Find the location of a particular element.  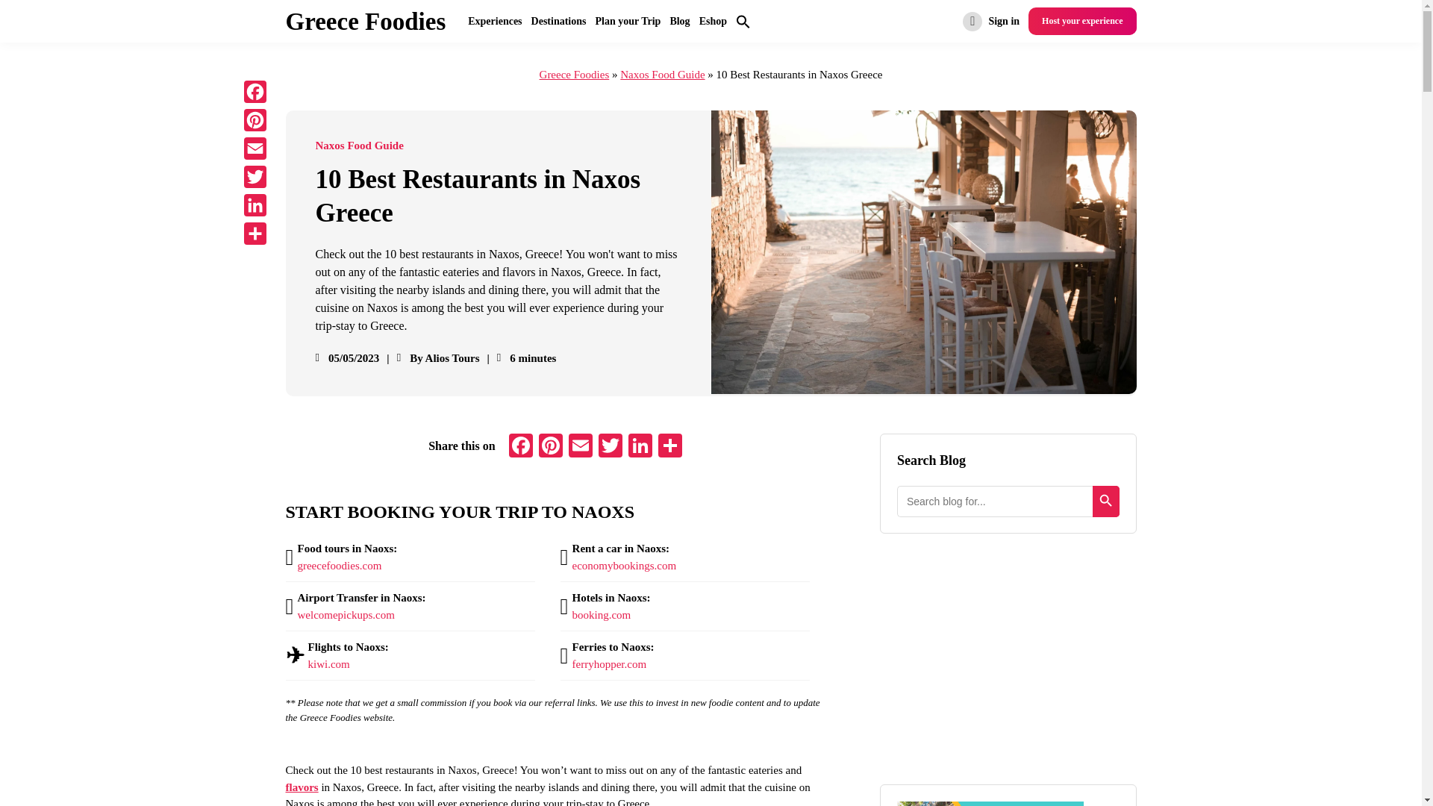

Experiences is located at coordinates (494, 21).